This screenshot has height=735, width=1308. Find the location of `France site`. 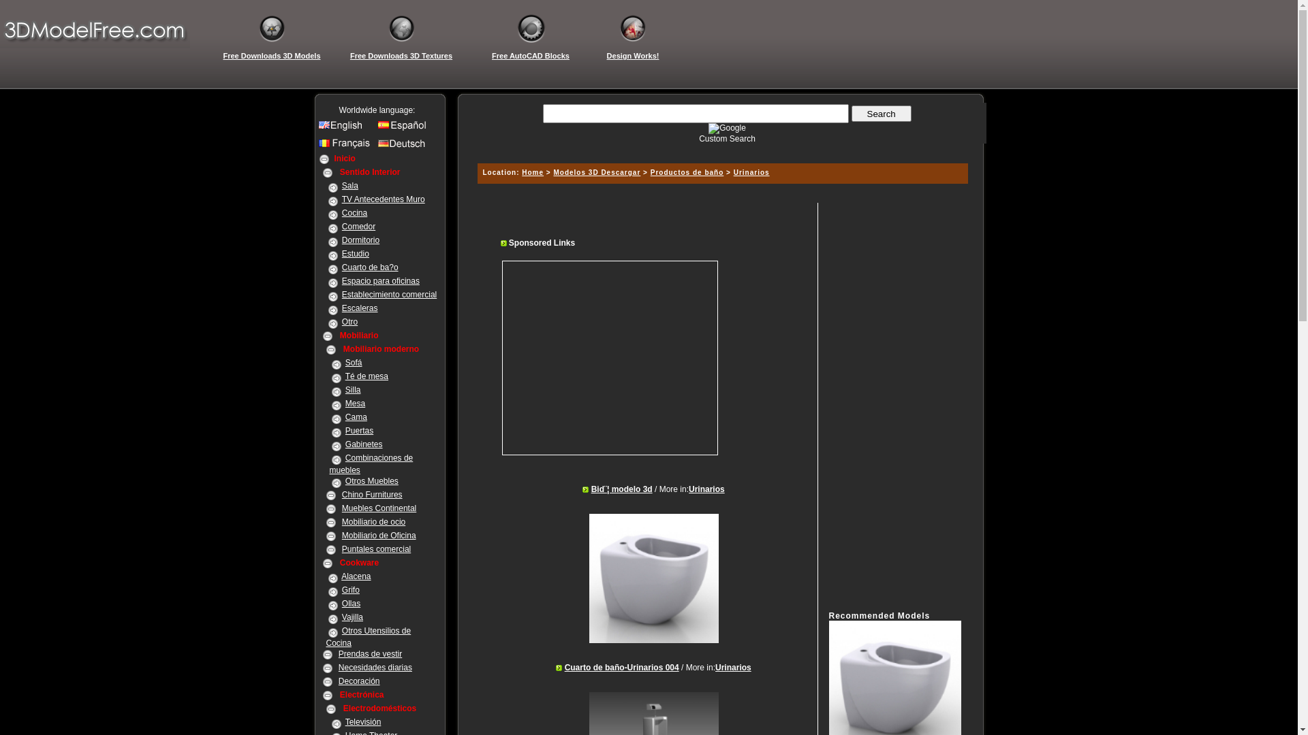

France site is located at coordinates (346, 147).